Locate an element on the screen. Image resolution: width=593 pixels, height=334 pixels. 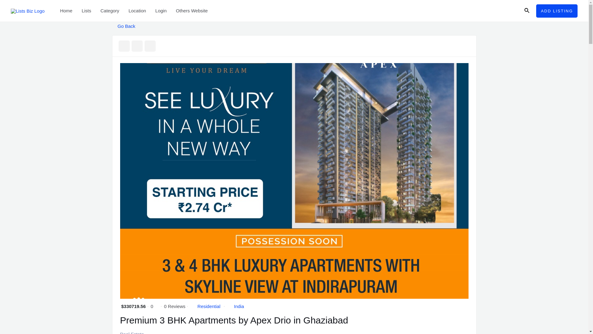
Home is located at coordinates (66, 11).